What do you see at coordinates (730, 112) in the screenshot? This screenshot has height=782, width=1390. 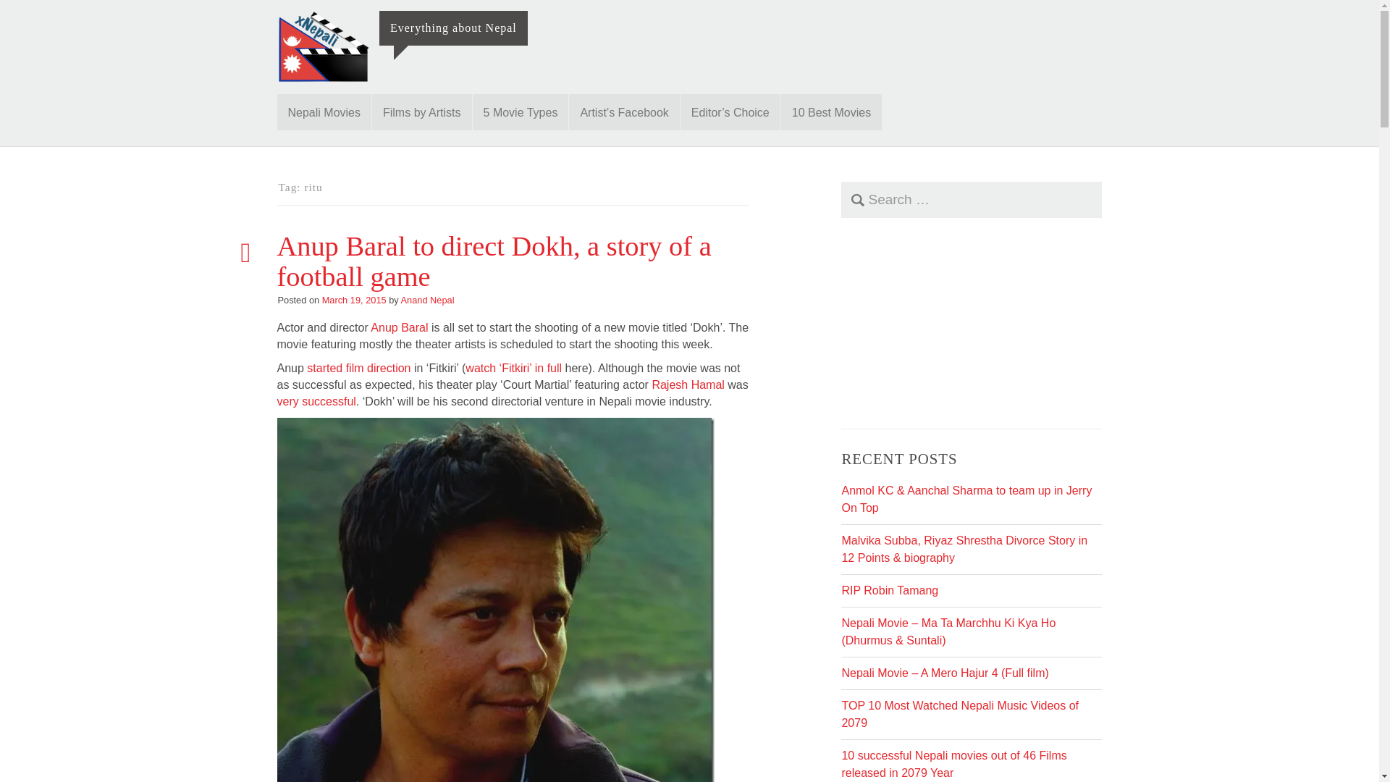 I see `Editor's Choice` at bounding box center [730, 112].